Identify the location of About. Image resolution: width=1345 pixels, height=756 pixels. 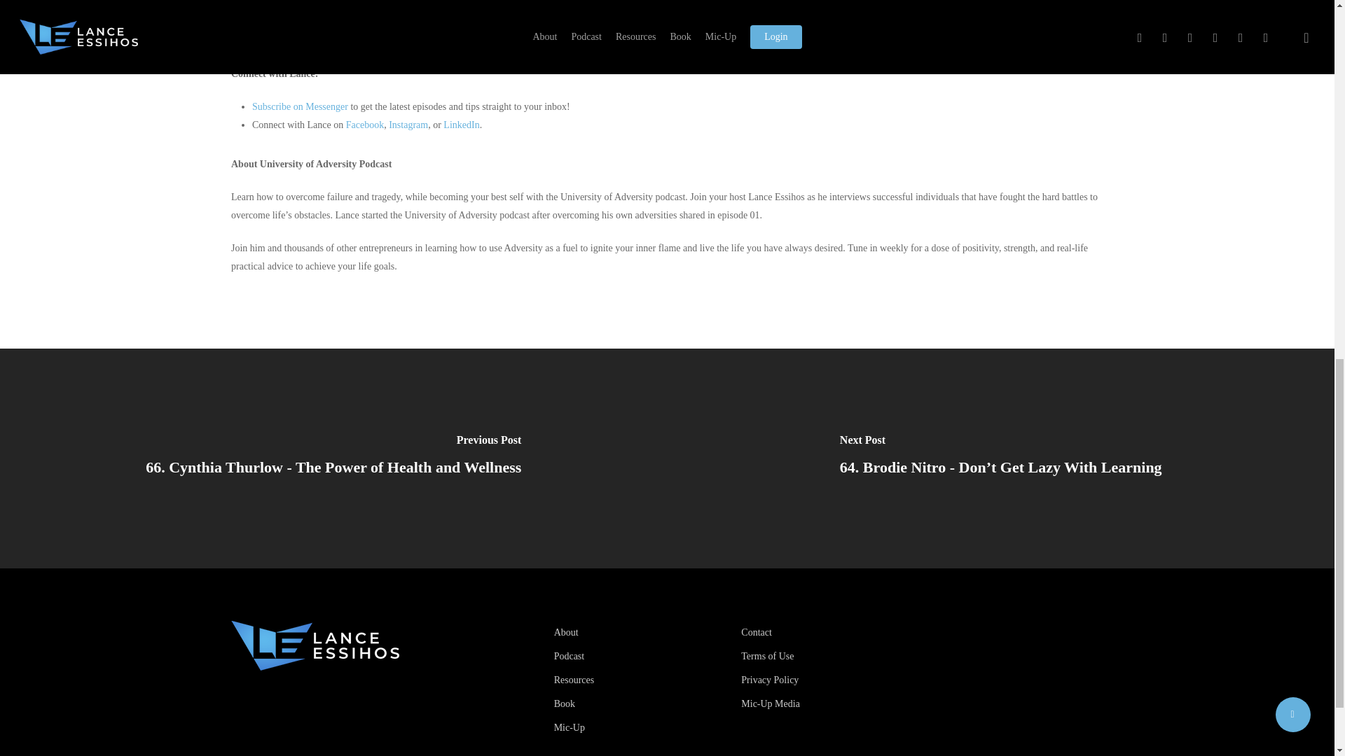
(639, 633).